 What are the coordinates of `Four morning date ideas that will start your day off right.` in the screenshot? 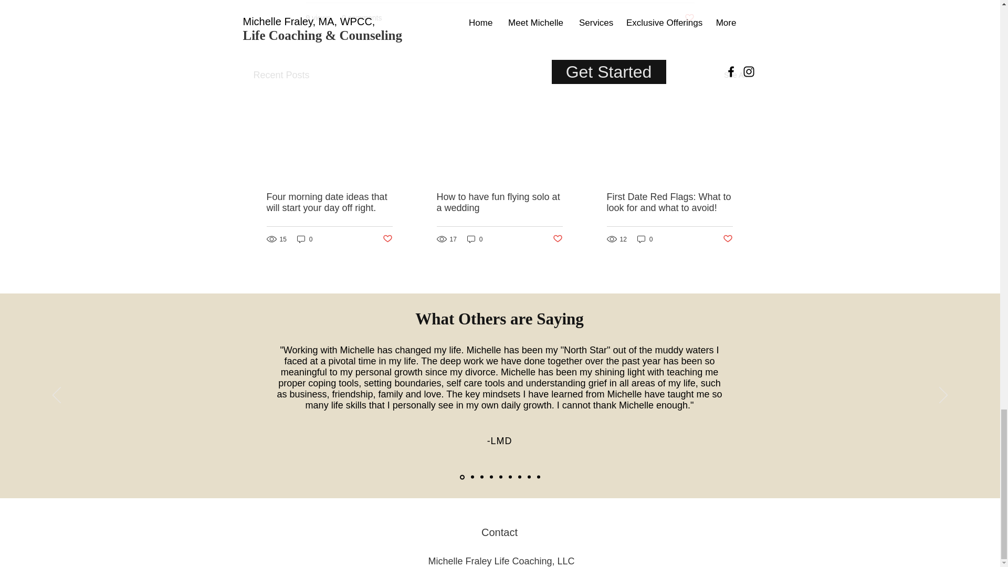 It's located at (330, 203).